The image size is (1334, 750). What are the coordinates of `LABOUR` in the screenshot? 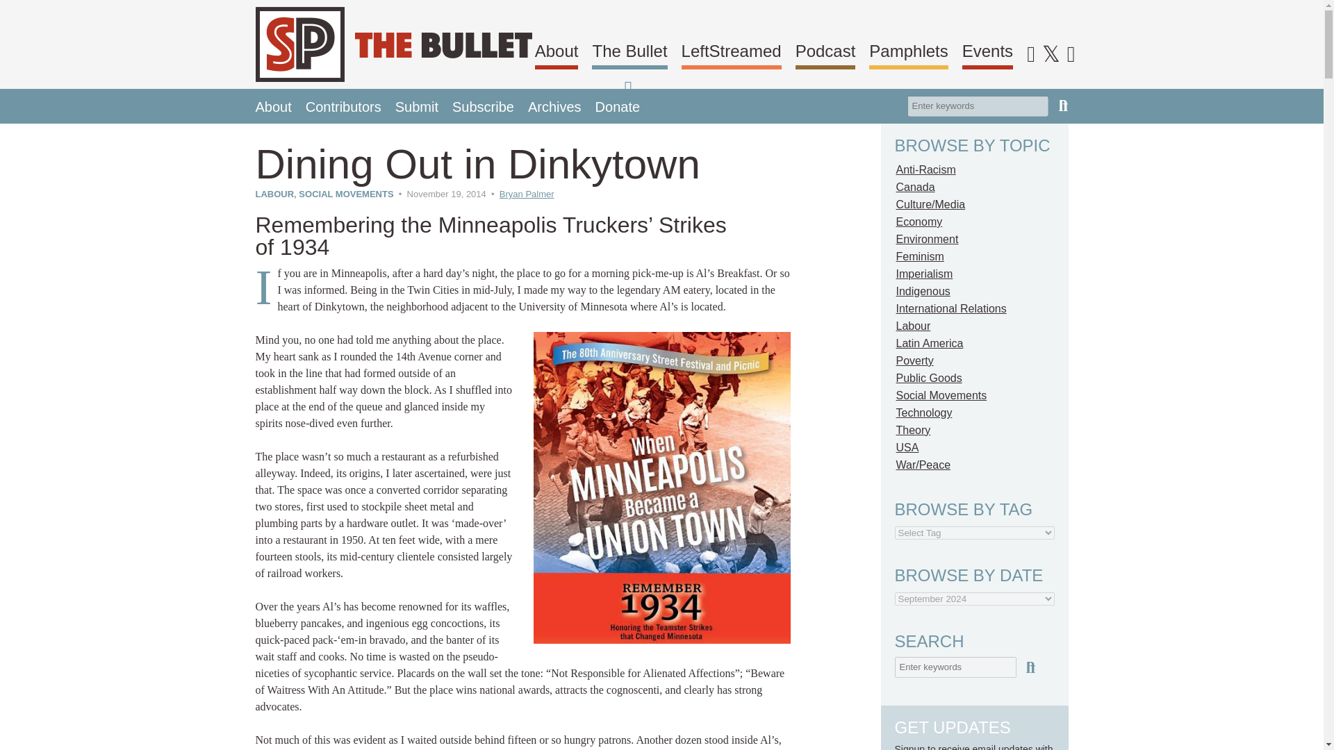 It's located at (275, 194).